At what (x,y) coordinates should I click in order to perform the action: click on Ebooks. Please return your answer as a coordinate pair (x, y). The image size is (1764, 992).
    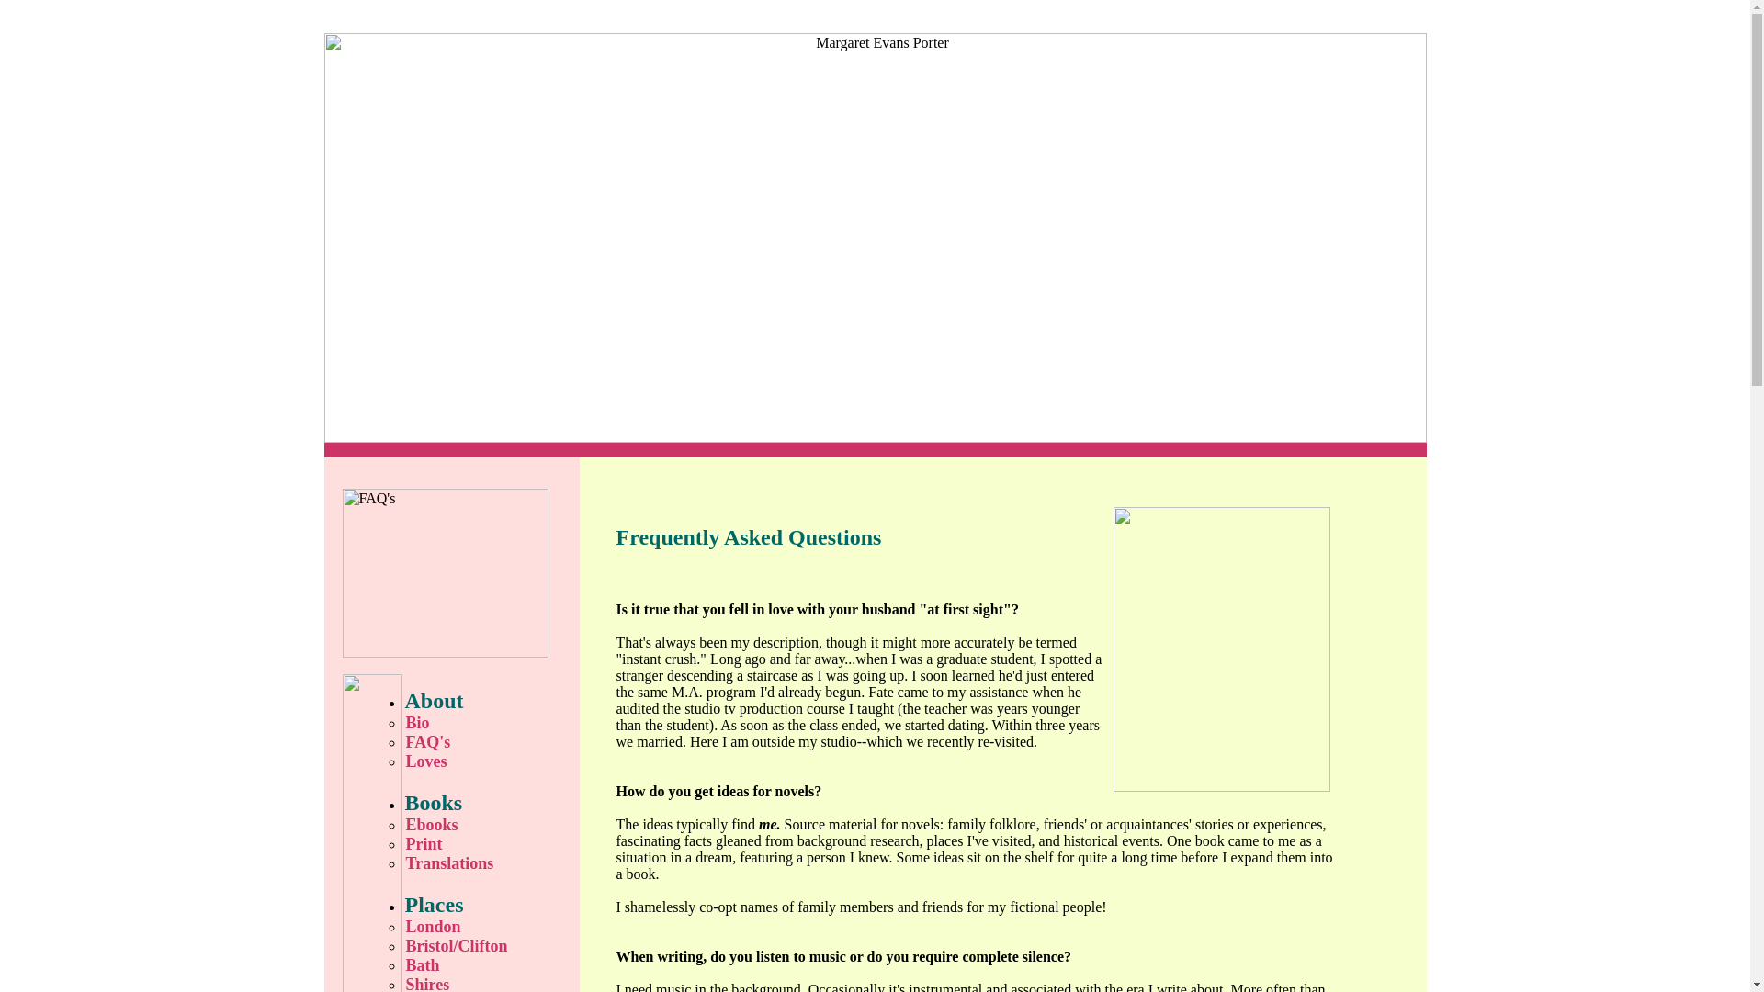
    Looking at the image, I should click on (487, 825).